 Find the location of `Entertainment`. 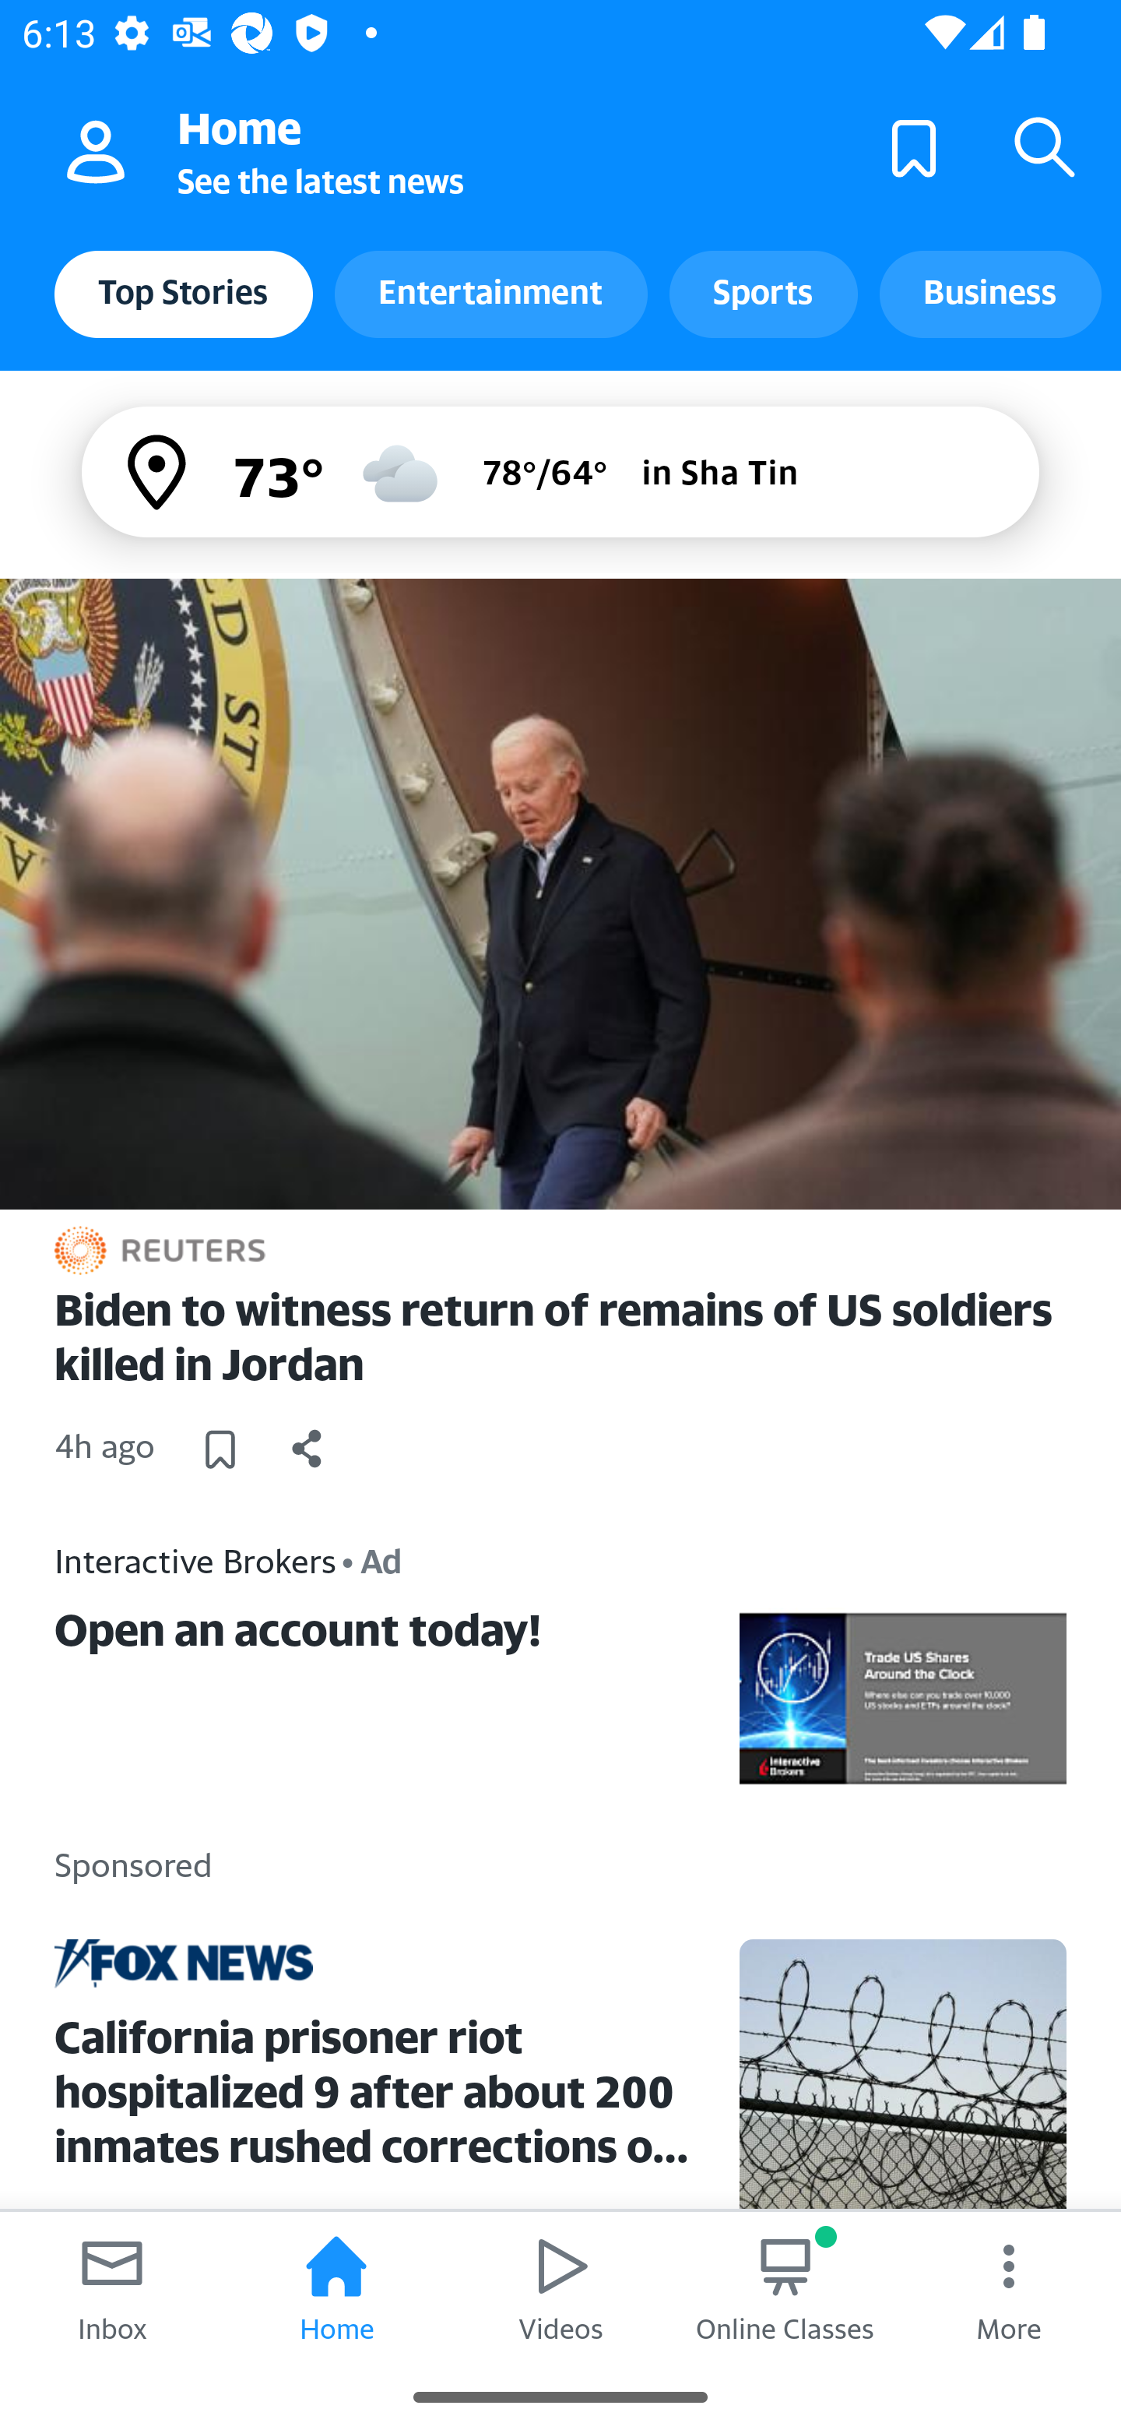

Entertainment is located at coordinates (491, 294).